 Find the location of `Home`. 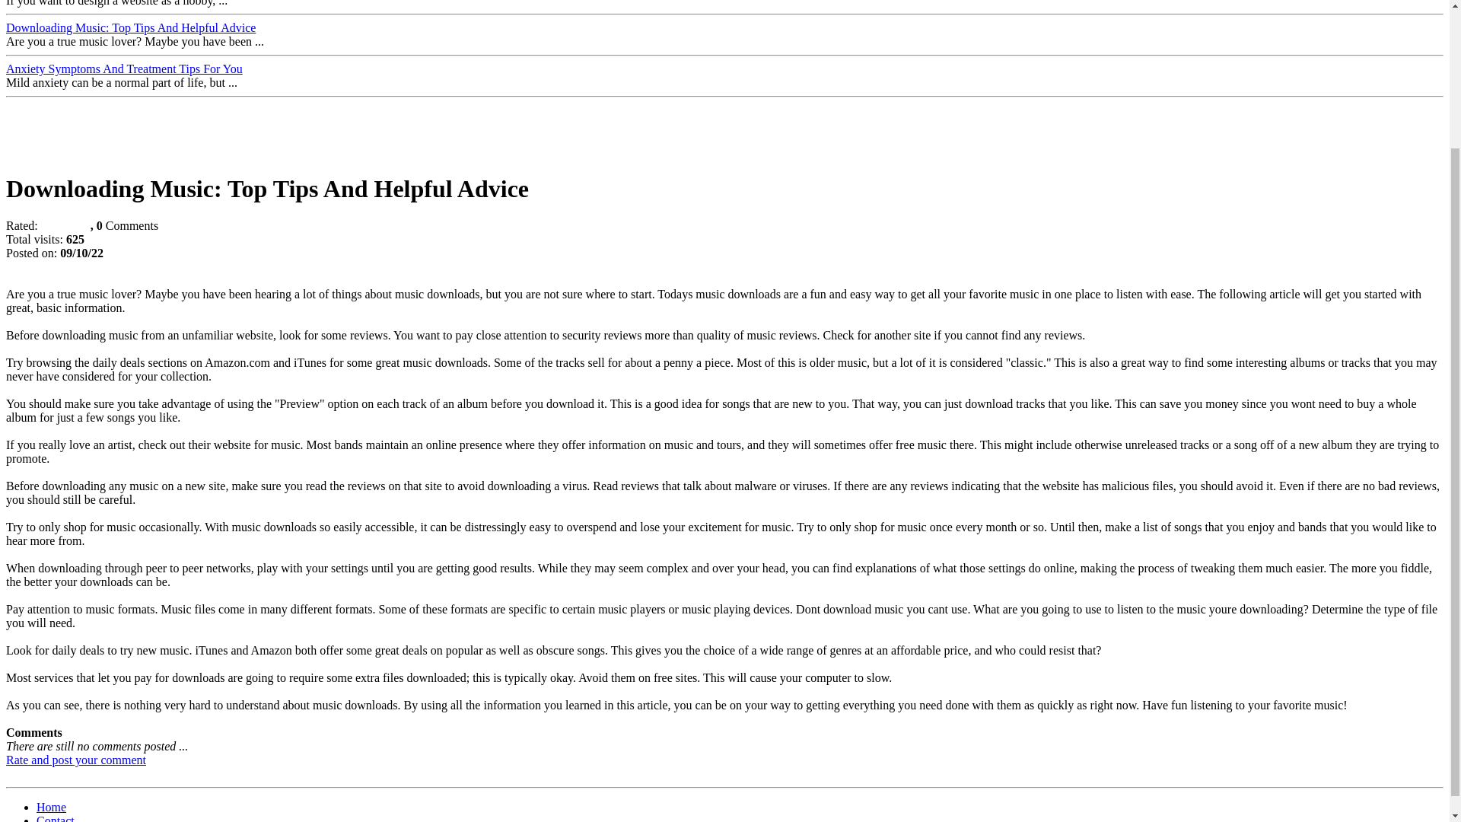

Home is located at coordinates (51, 807).